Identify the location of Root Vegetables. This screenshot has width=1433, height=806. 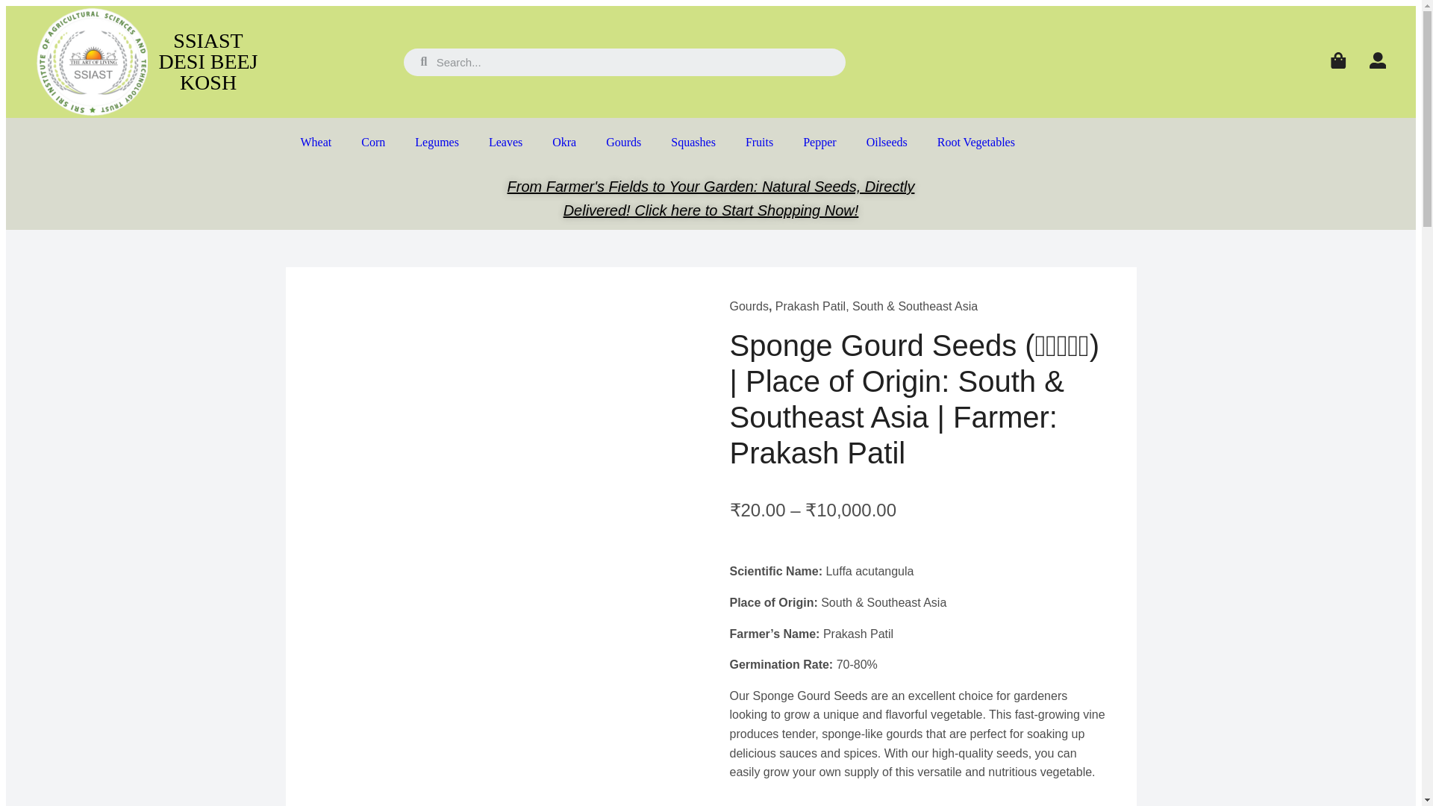
(976, 142).